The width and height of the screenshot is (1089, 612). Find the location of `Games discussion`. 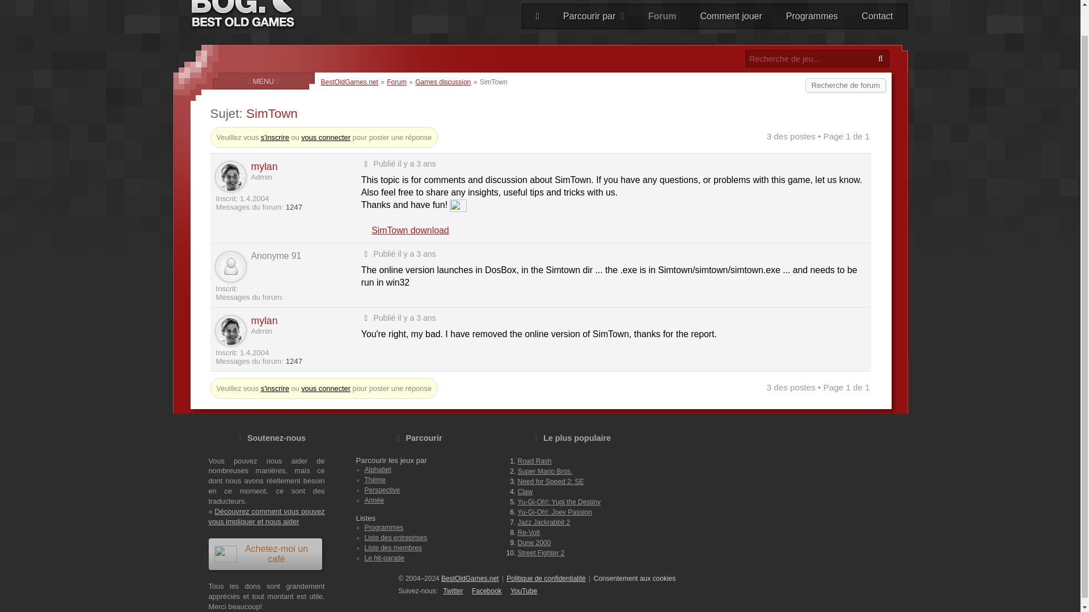

Games discussion is located at coordinates (443, 82).